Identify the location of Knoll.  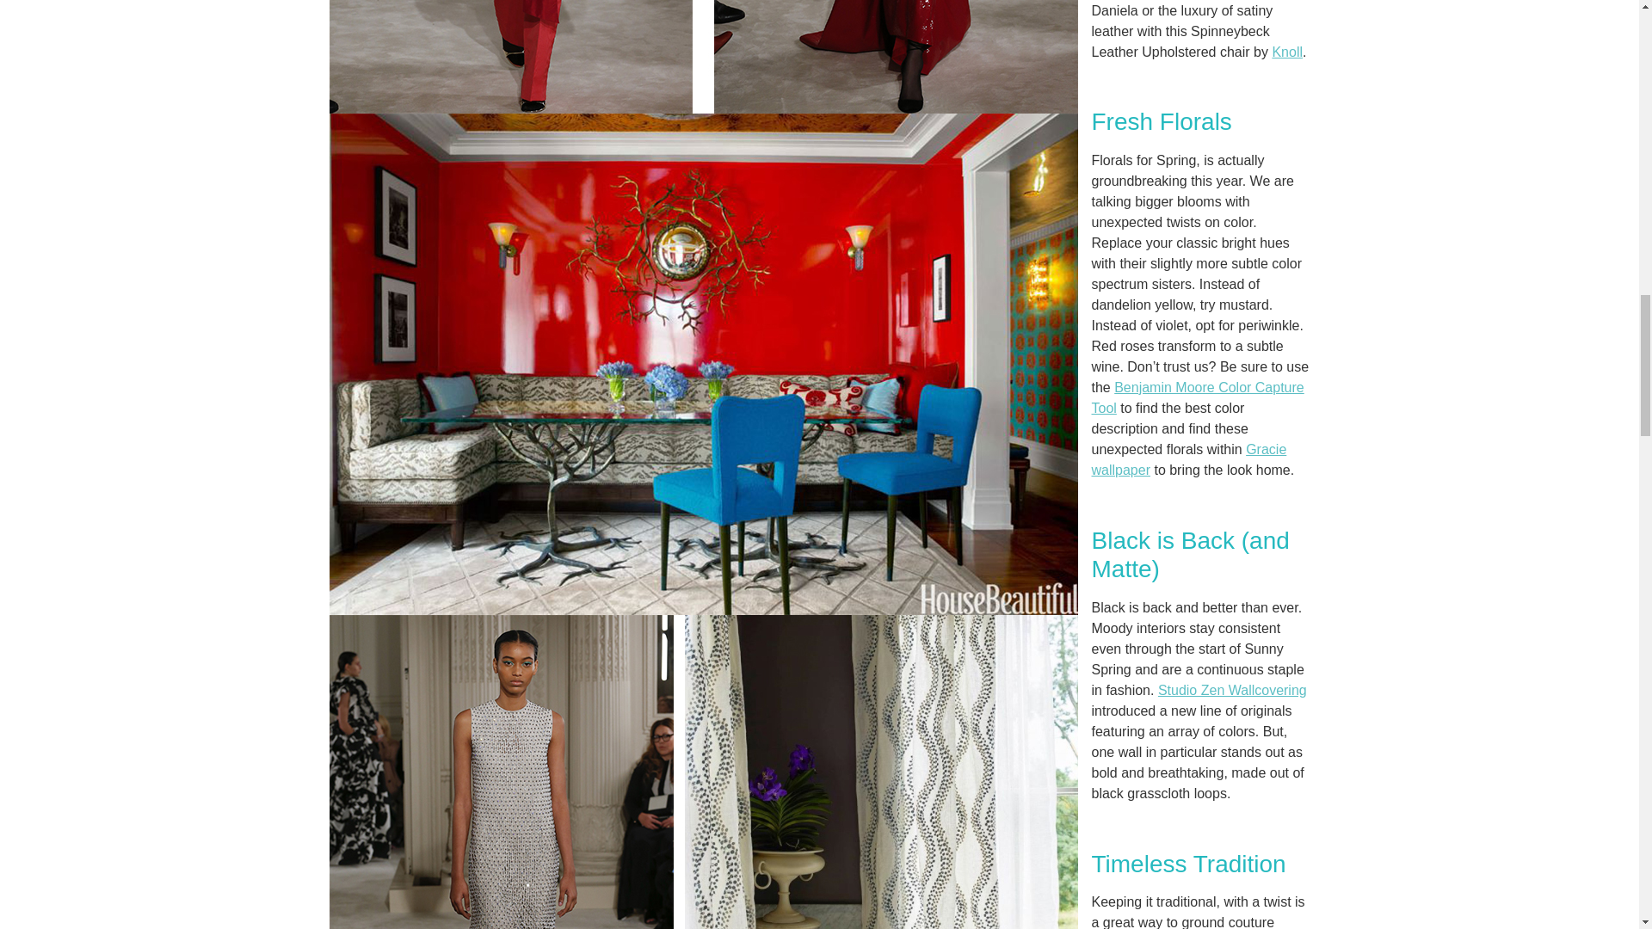
(1287, 52).